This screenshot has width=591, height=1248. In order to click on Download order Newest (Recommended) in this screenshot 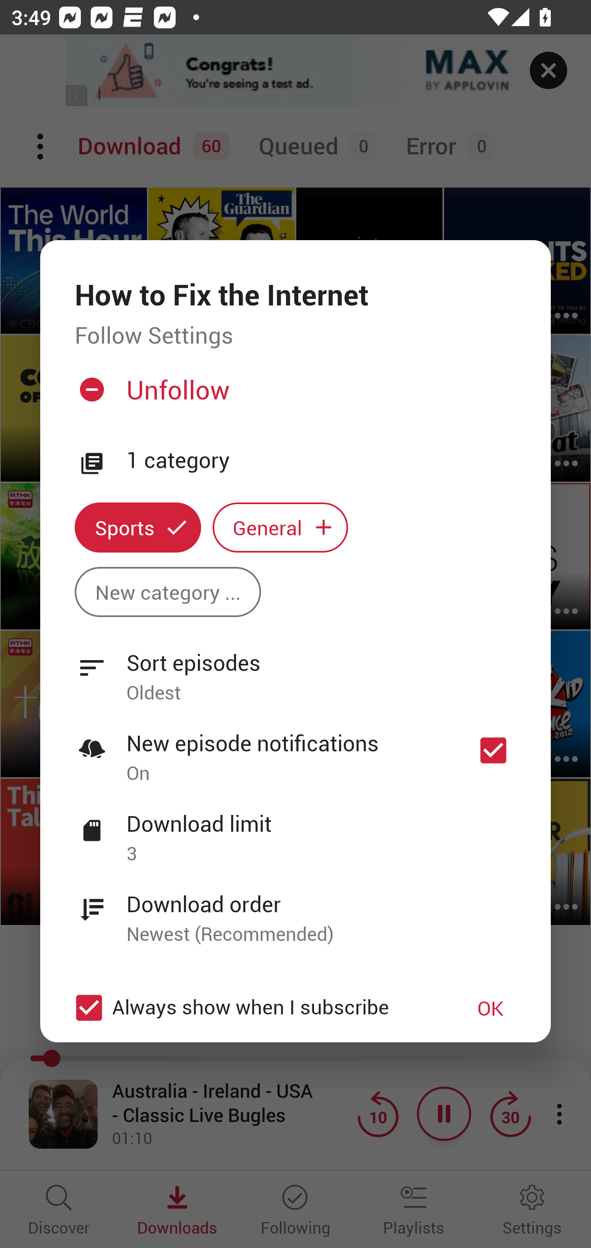, I will do `click(295, 910)`.